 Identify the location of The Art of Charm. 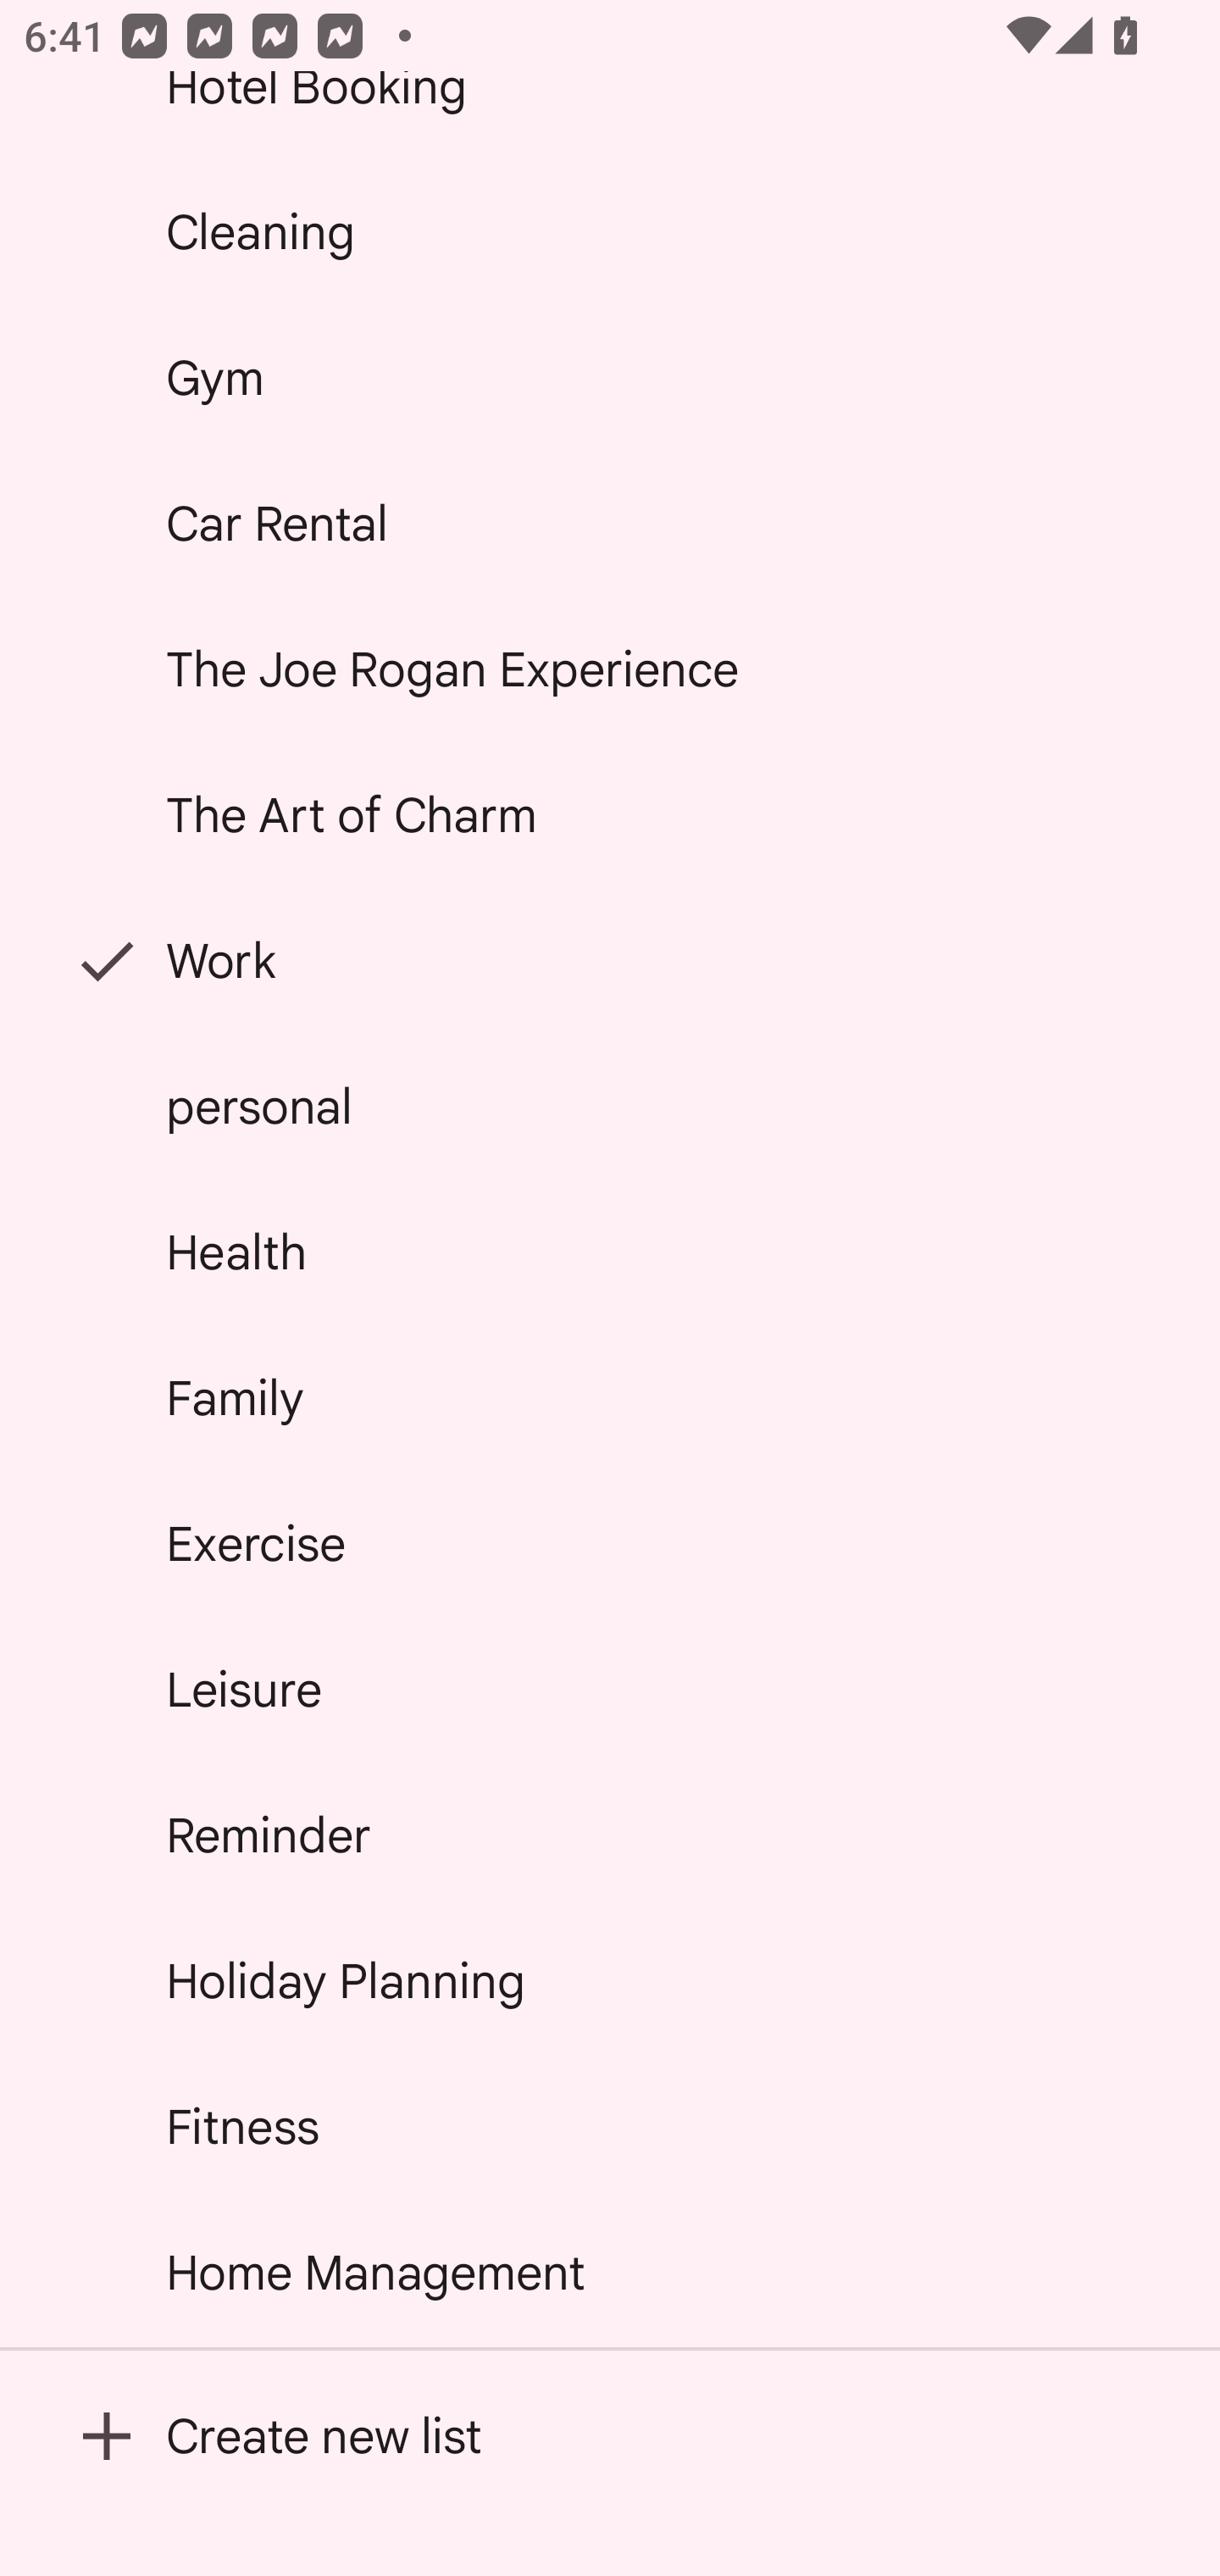
(610, 815).